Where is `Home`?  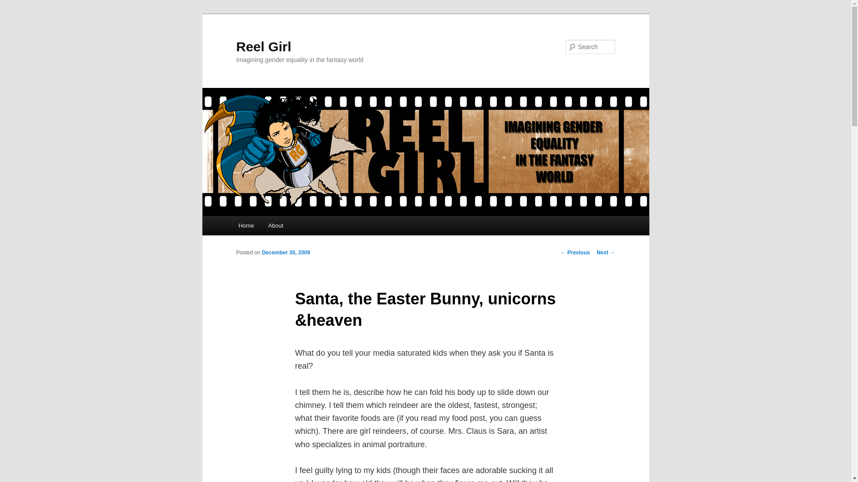
Home is located at coordinates (246, 225).